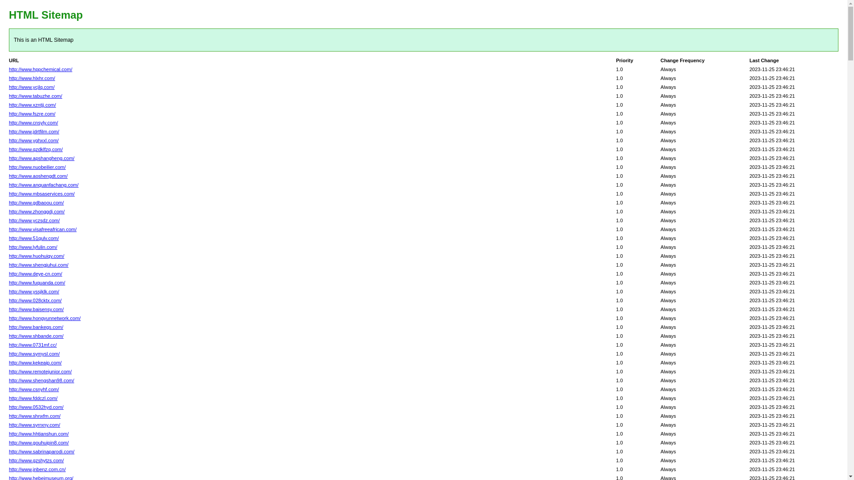  Describe the element at coordinates (36, 274) in the screenshot. I see `http://www.deye-cn.com/` at that location.